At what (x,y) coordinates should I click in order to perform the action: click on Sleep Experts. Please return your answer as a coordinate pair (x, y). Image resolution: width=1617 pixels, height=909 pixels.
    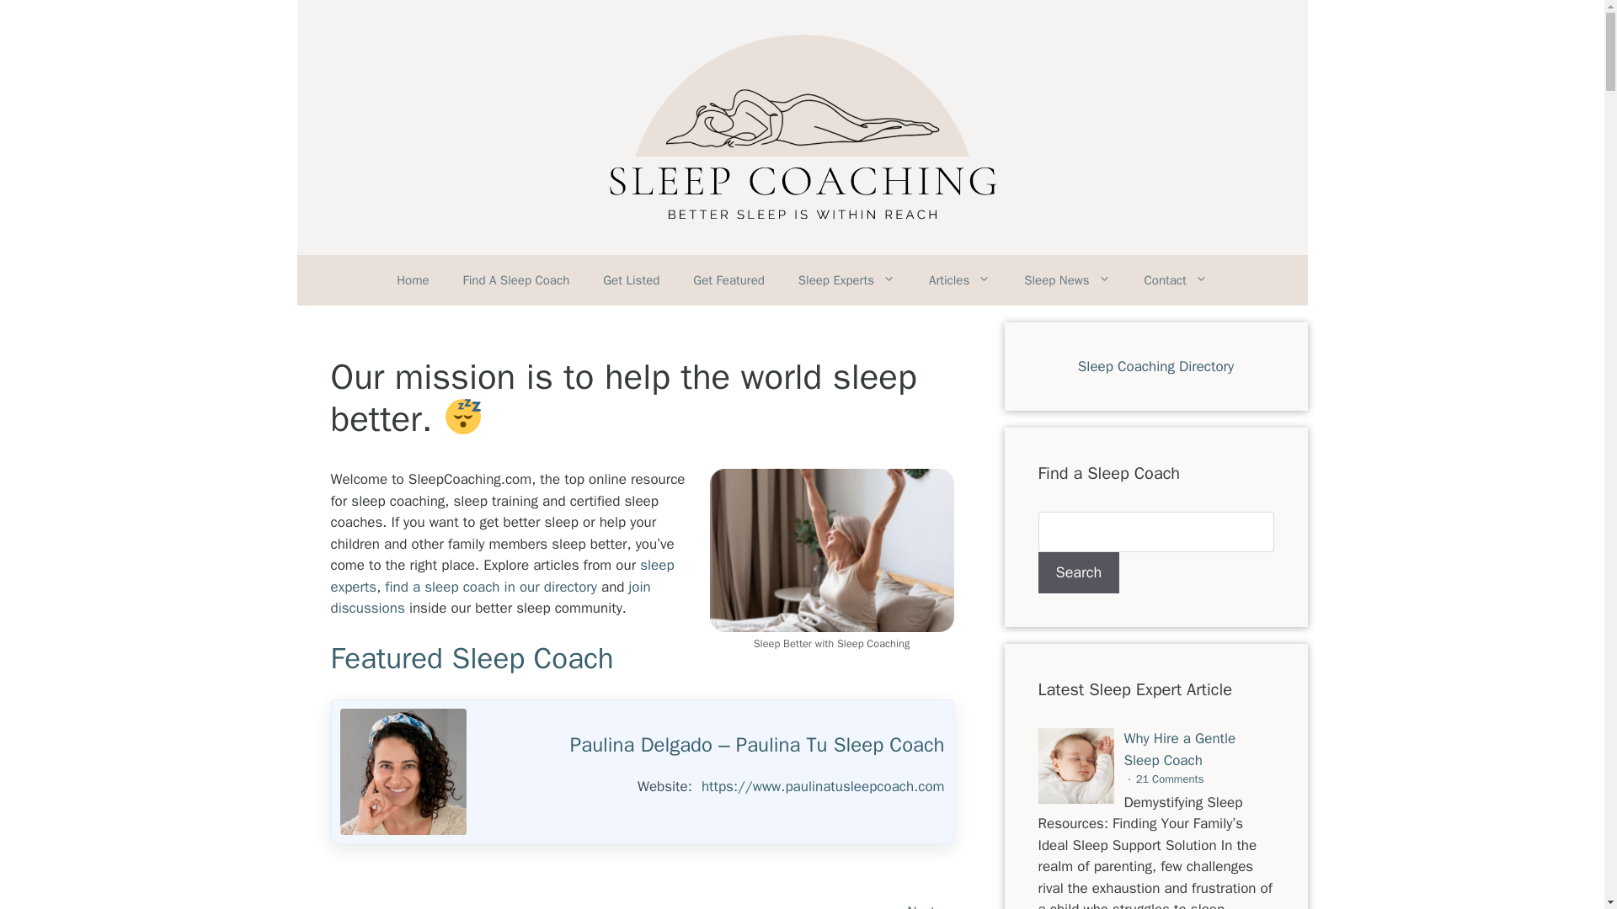
    Looking at the image, I should click on (846, 279).